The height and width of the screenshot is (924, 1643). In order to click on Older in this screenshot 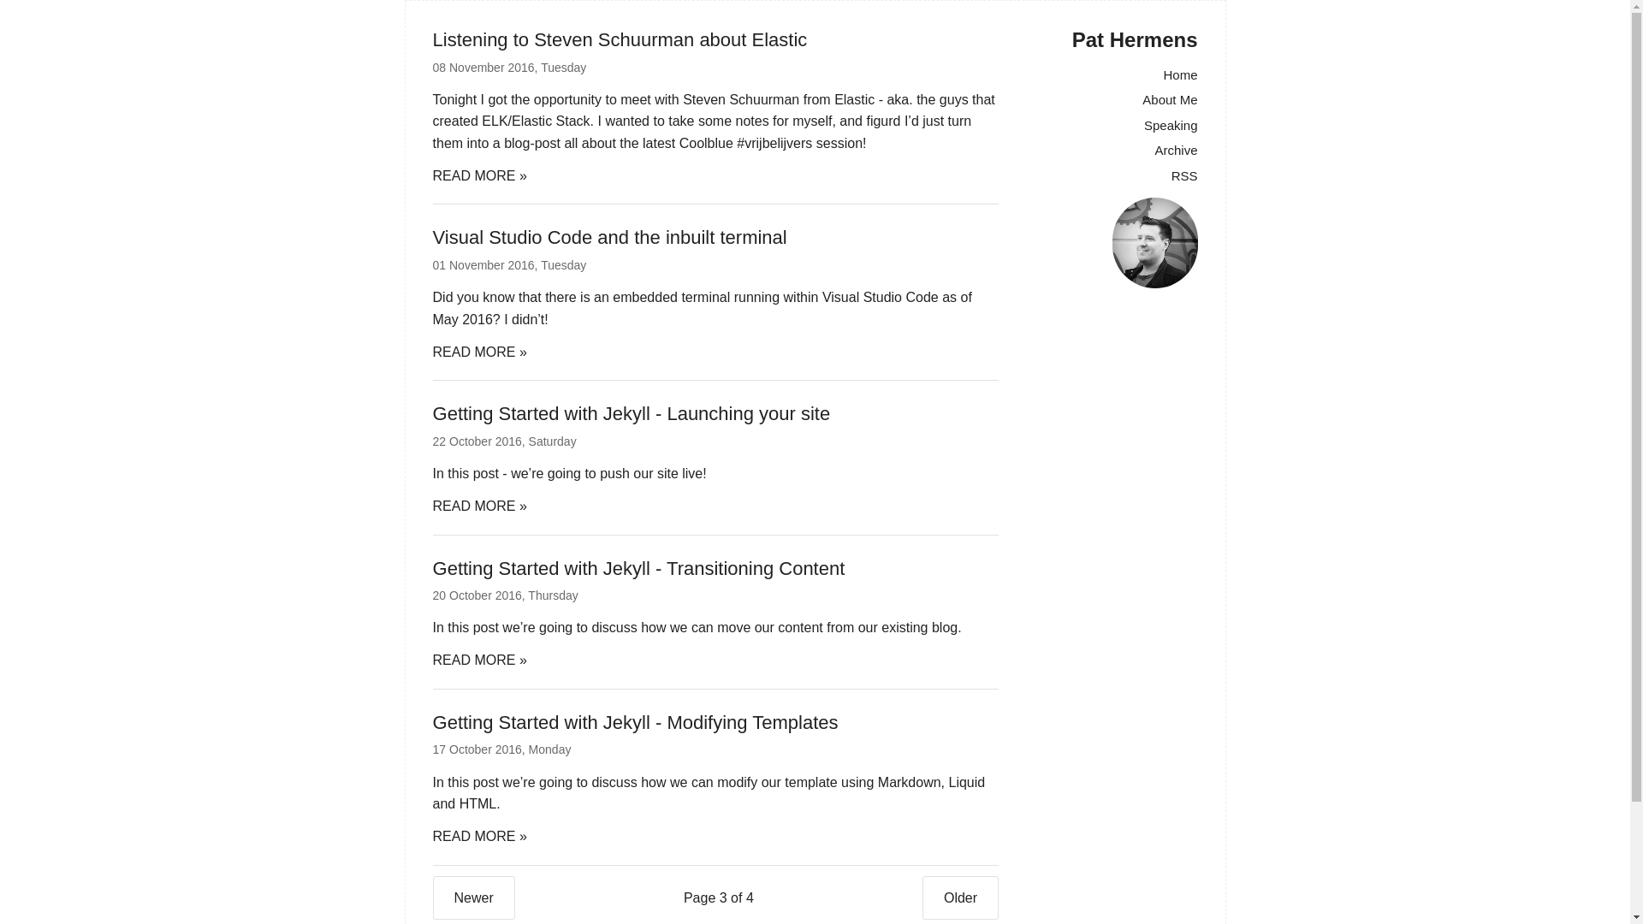, I will do `click(960, 898)`.